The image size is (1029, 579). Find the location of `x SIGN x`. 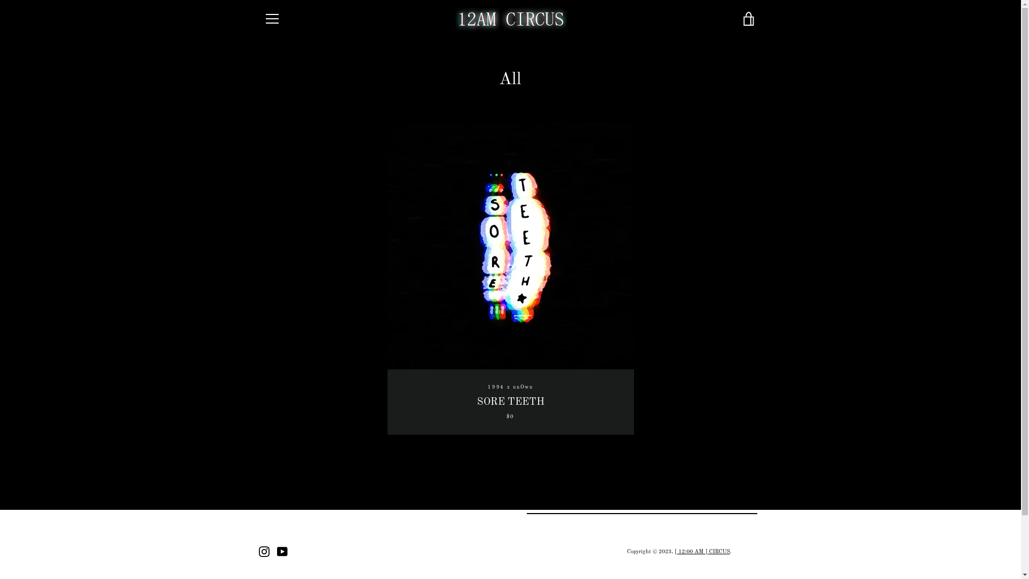

x SIGN x is located at coordinates (725, 500).